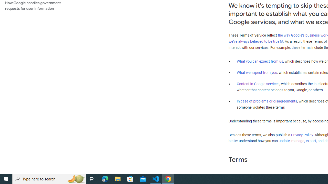  Describe the element at coordinates (258, 84) in the screenshot. I see `Content in Google services` at that location.